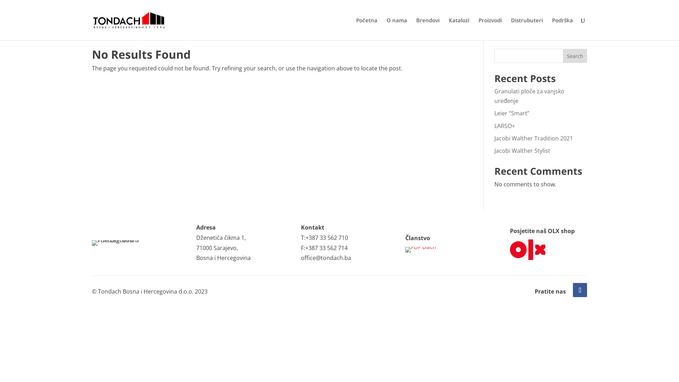 The width and height of the screenshot is (679, 382). What do you see at coordinates (397, 29) in the screenshot?
I see `O nama` at bounding box center [397, 29].